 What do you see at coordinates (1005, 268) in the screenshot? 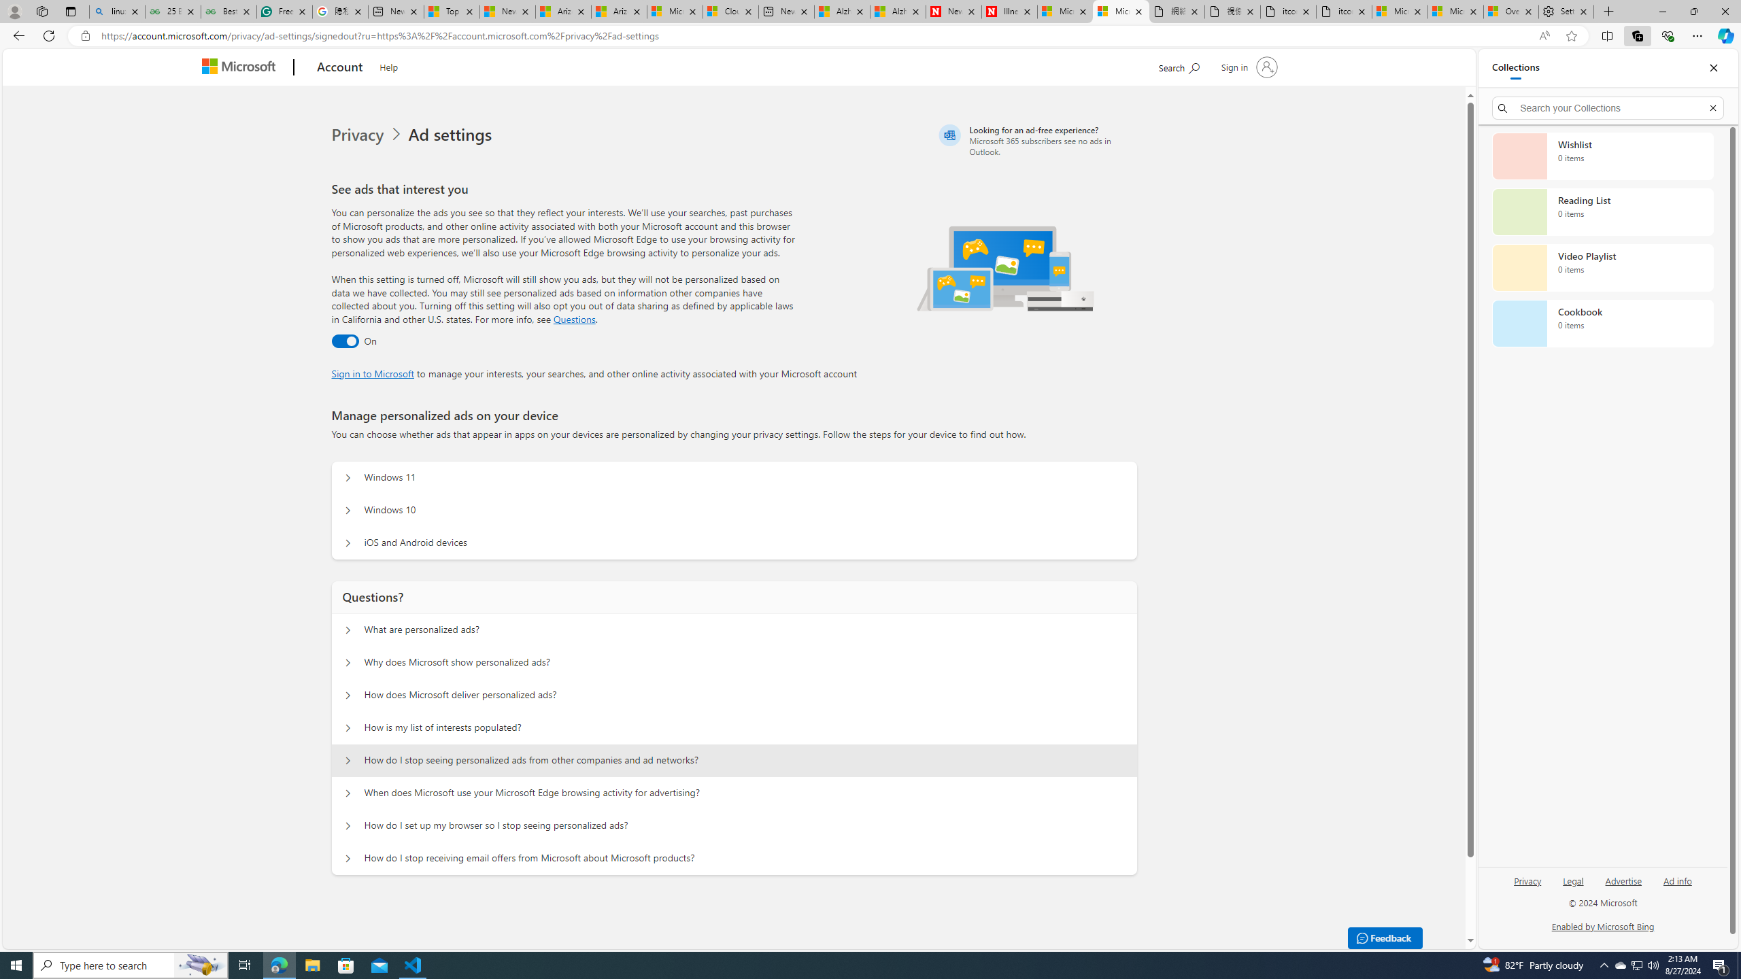
I see `Illustration of multiple devices` at bounding box center [1005, 268].